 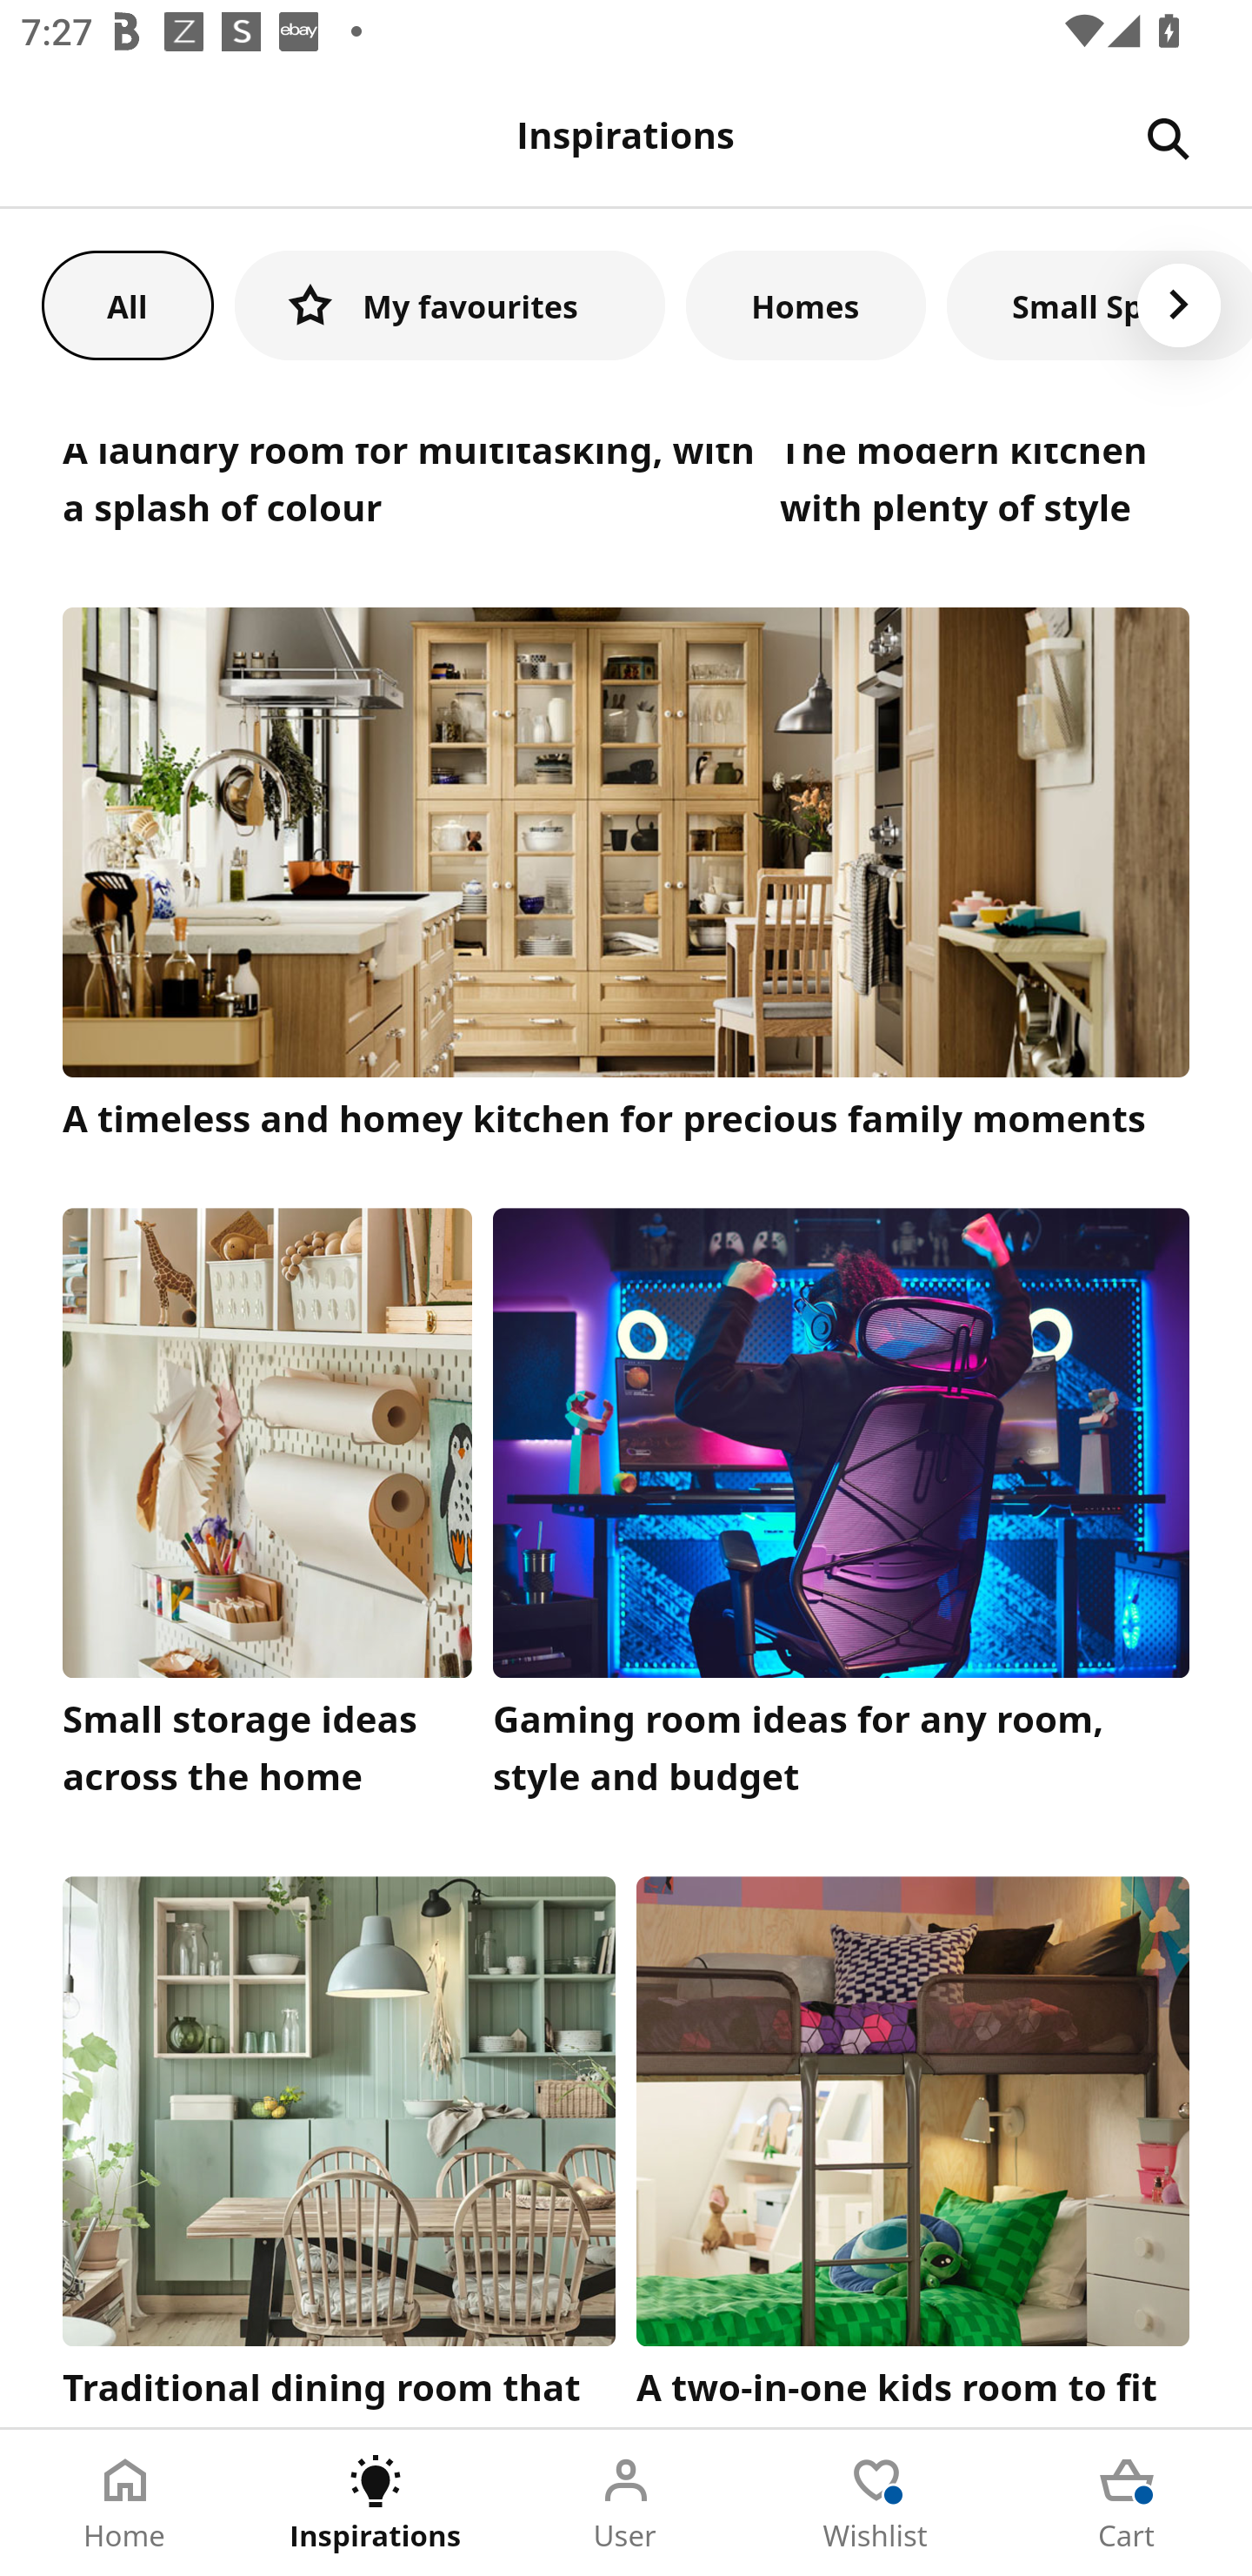 I want to click on Cart
Tab 5 of 5, so click(x=1127, y=2503).